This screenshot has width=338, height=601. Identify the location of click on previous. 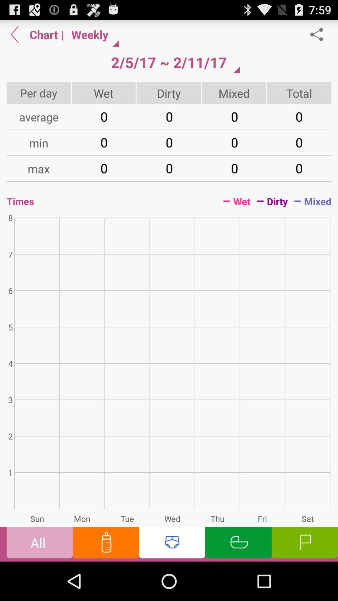
(15, 34).